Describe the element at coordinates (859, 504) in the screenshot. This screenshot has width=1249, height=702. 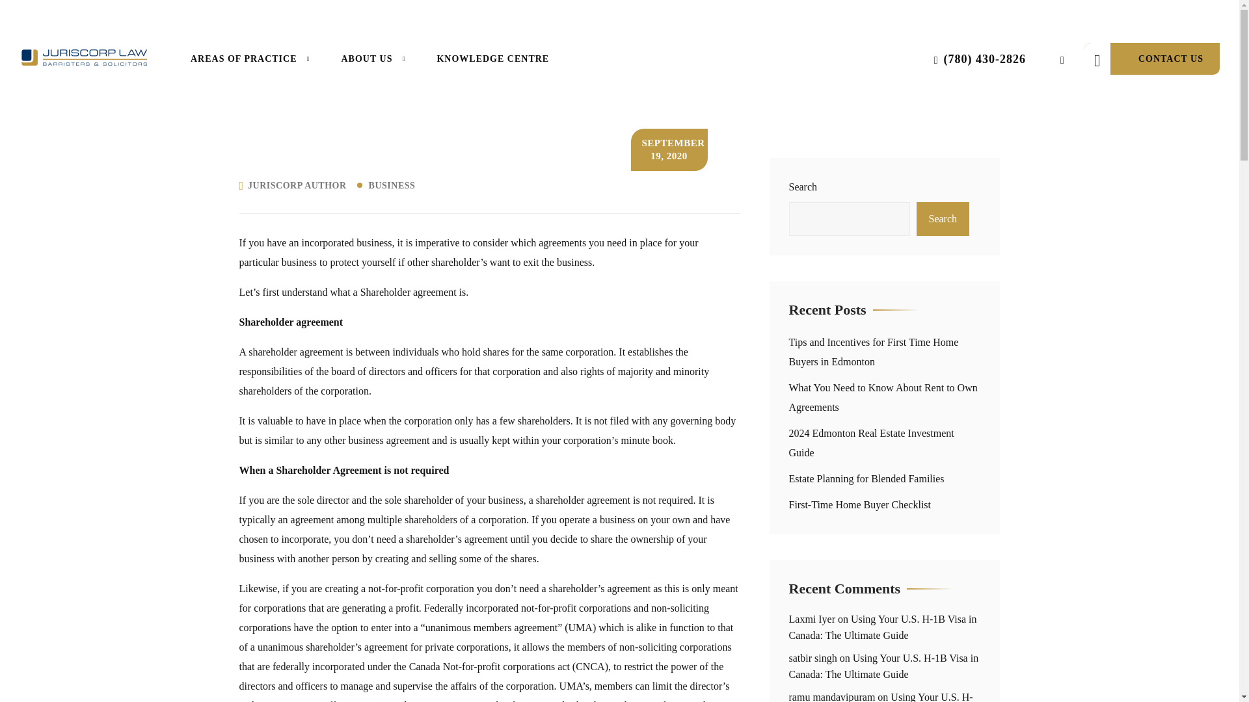
I see `First-Time Home Buyer Checklist` at that location.